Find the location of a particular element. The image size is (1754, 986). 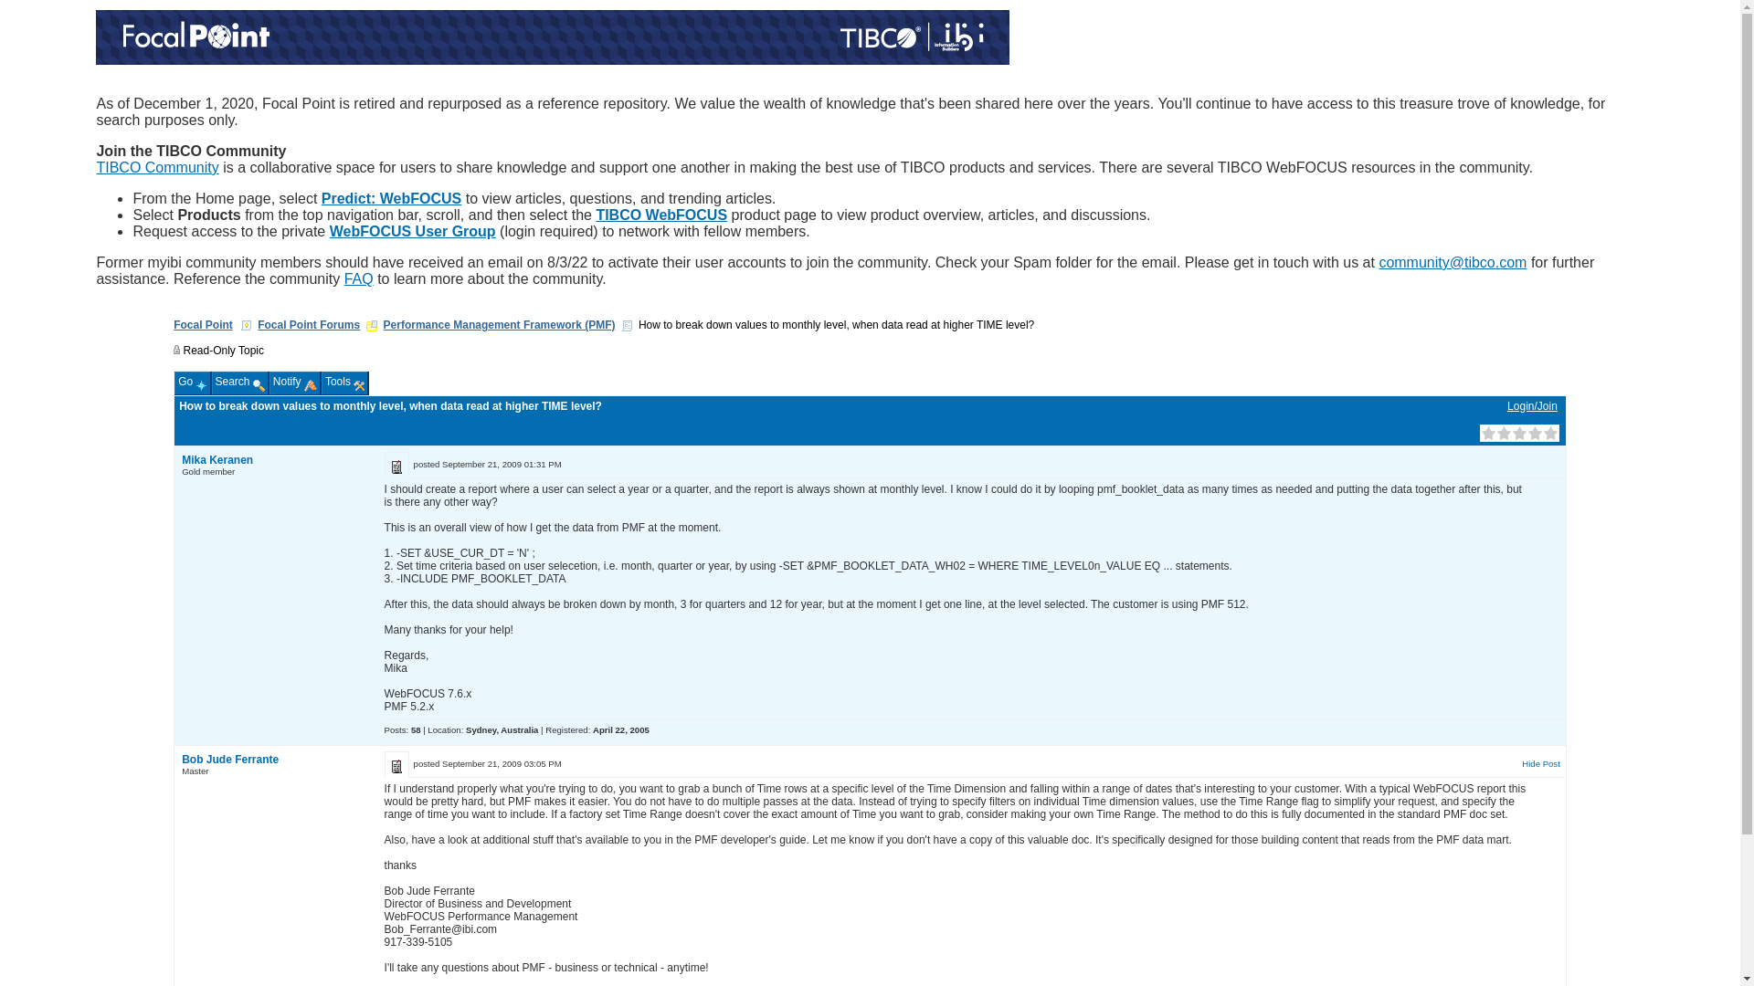

TIBCO Community is located at coordinates (157, 167).